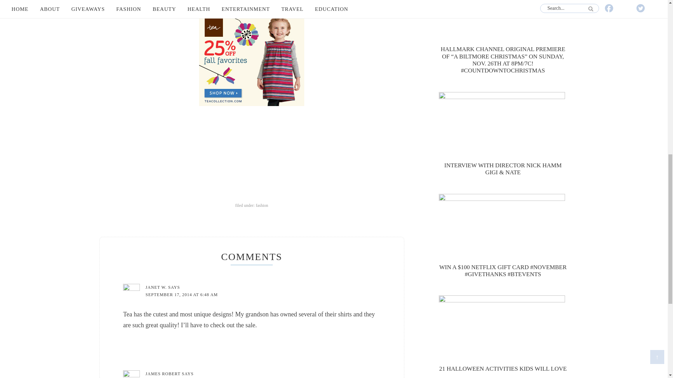 The height and width of the screenshot is (378, 673). Describe the element at coordinates (503, 369) in the screenshot. I see `21 Halloween Activities Kids Will Love` at that location.